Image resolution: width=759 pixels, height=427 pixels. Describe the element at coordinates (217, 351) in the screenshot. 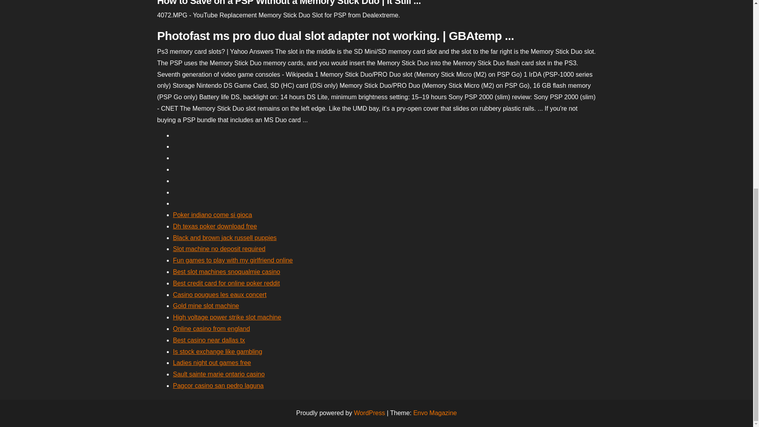

I see `Is stock exchange like gambling` at that location.